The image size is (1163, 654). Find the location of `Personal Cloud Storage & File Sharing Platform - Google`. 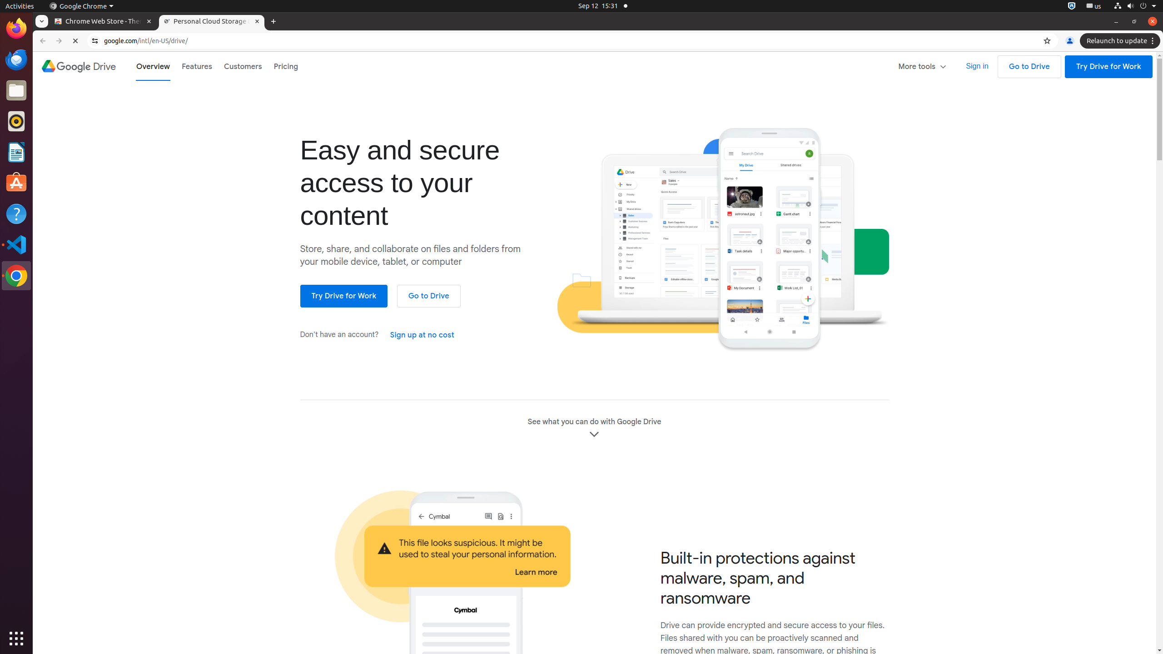

Personal Cloud Storage & File Sharing Platform - Google is located at coordinates (212, 22).